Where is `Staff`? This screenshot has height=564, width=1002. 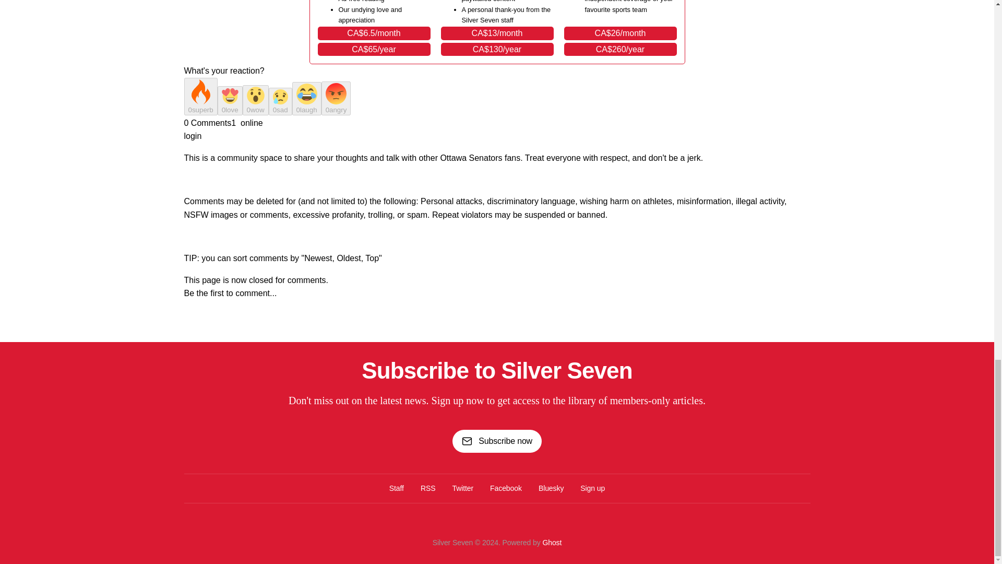 Staff is located at coordinates (397, 488).